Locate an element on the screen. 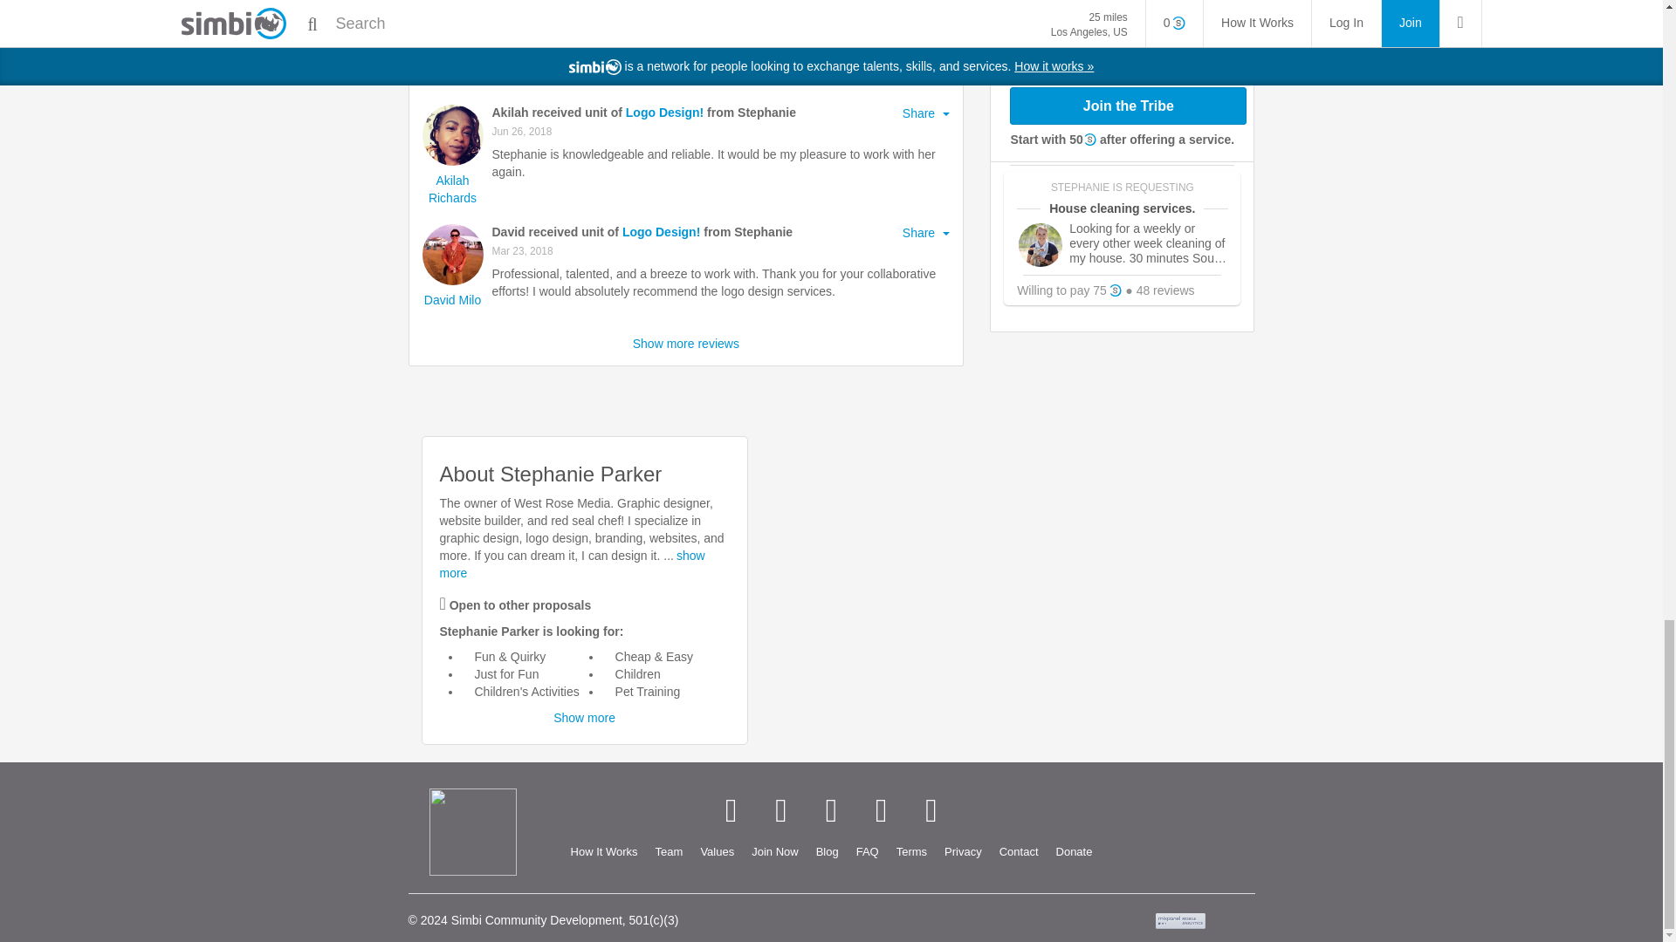 Image resolution: width=1676 pixels, height=942 pixels. Team is located at coordinates (669, 852).